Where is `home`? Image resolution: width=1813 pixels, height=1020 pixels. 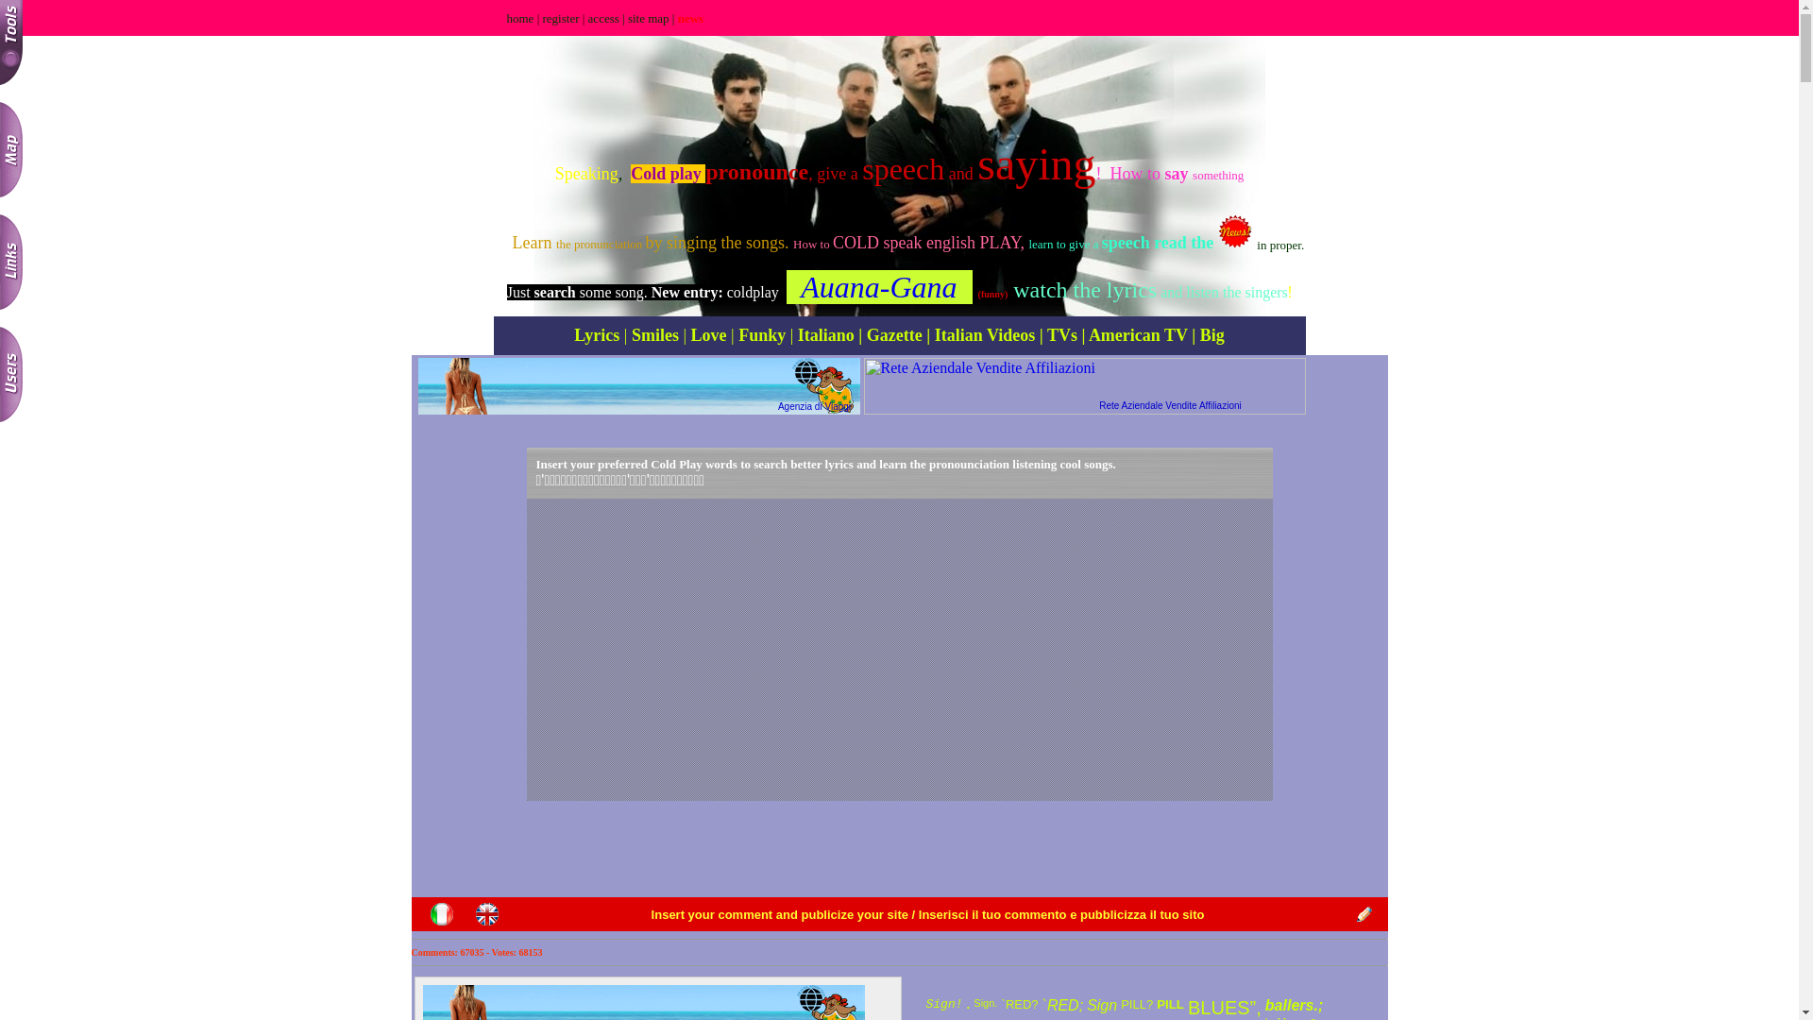 home is located at coordinates (519, 19).